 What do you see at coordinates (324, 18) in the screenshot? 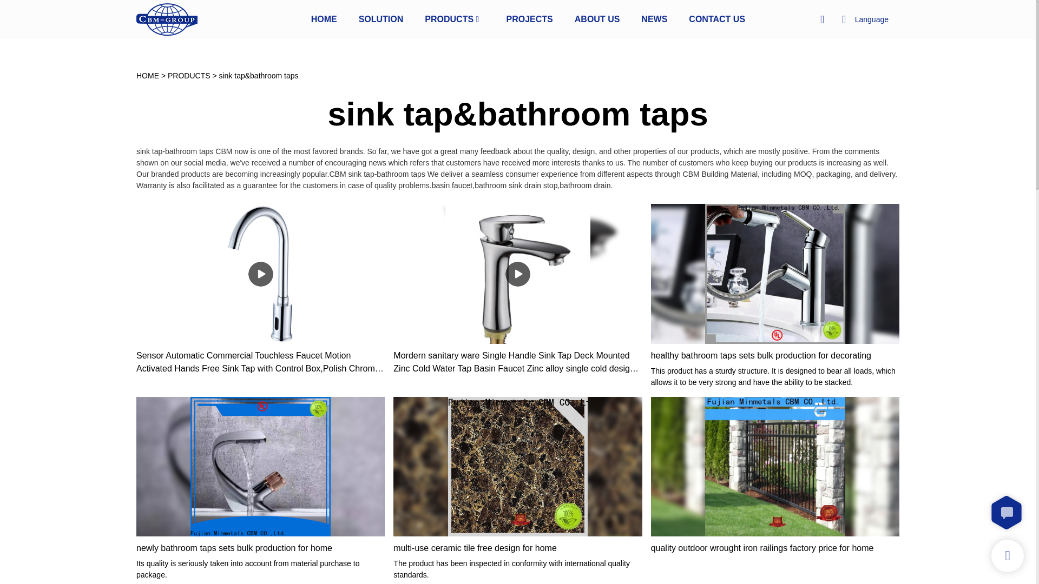
I see `HOME` at bounding box center [324, 18].